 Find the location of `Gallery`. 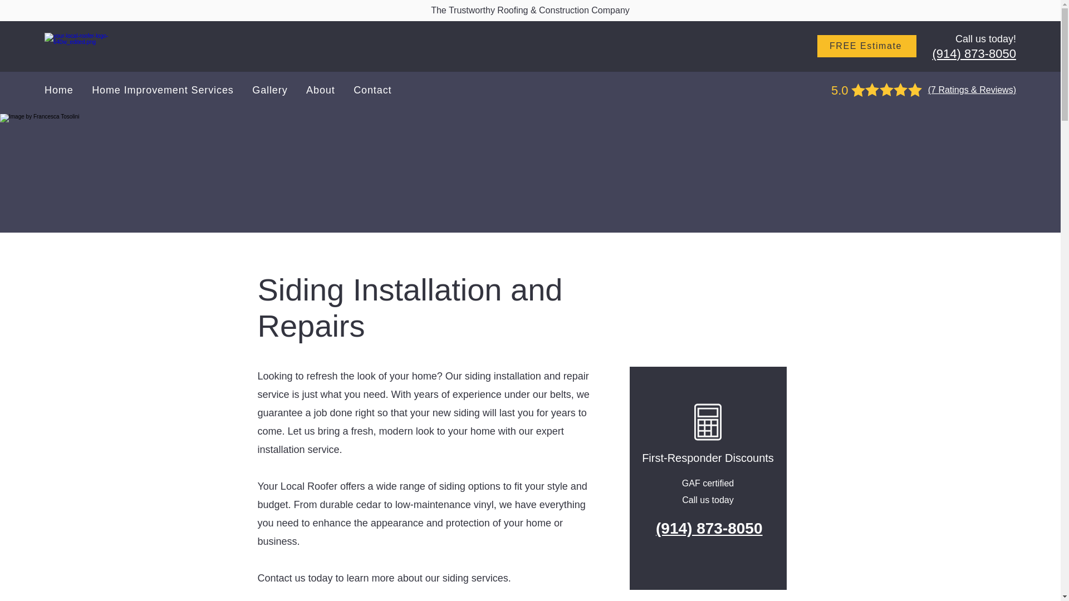

Gallery is located at coordinates (277, 90).